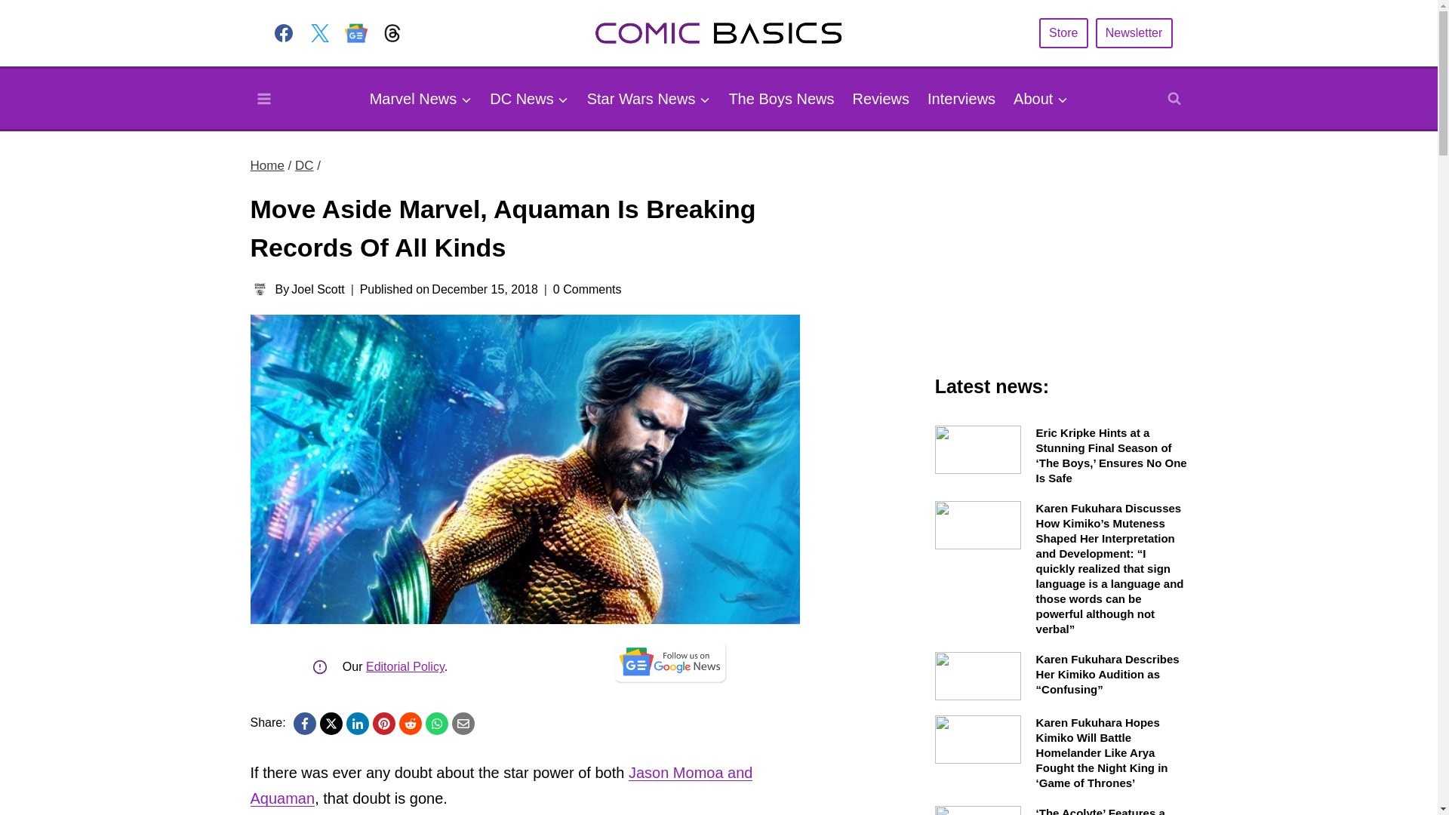 The image size is (1449, 815). Describe the element at coordinates (305, 165) in the screenshot. I see `DC` at that location.